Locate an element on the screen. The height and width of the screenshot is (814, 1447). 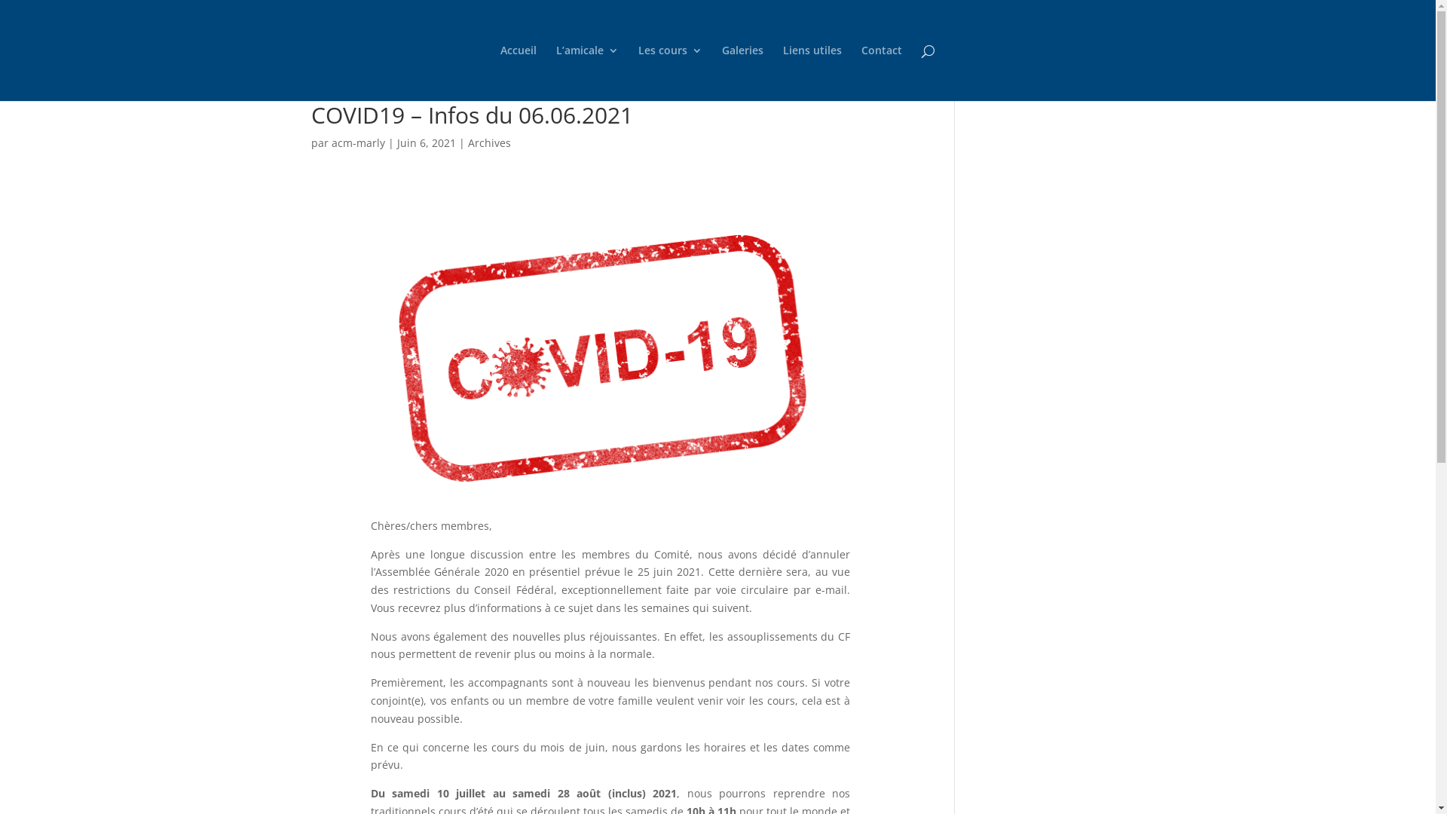
Archives is located at coordinates (488, 143).